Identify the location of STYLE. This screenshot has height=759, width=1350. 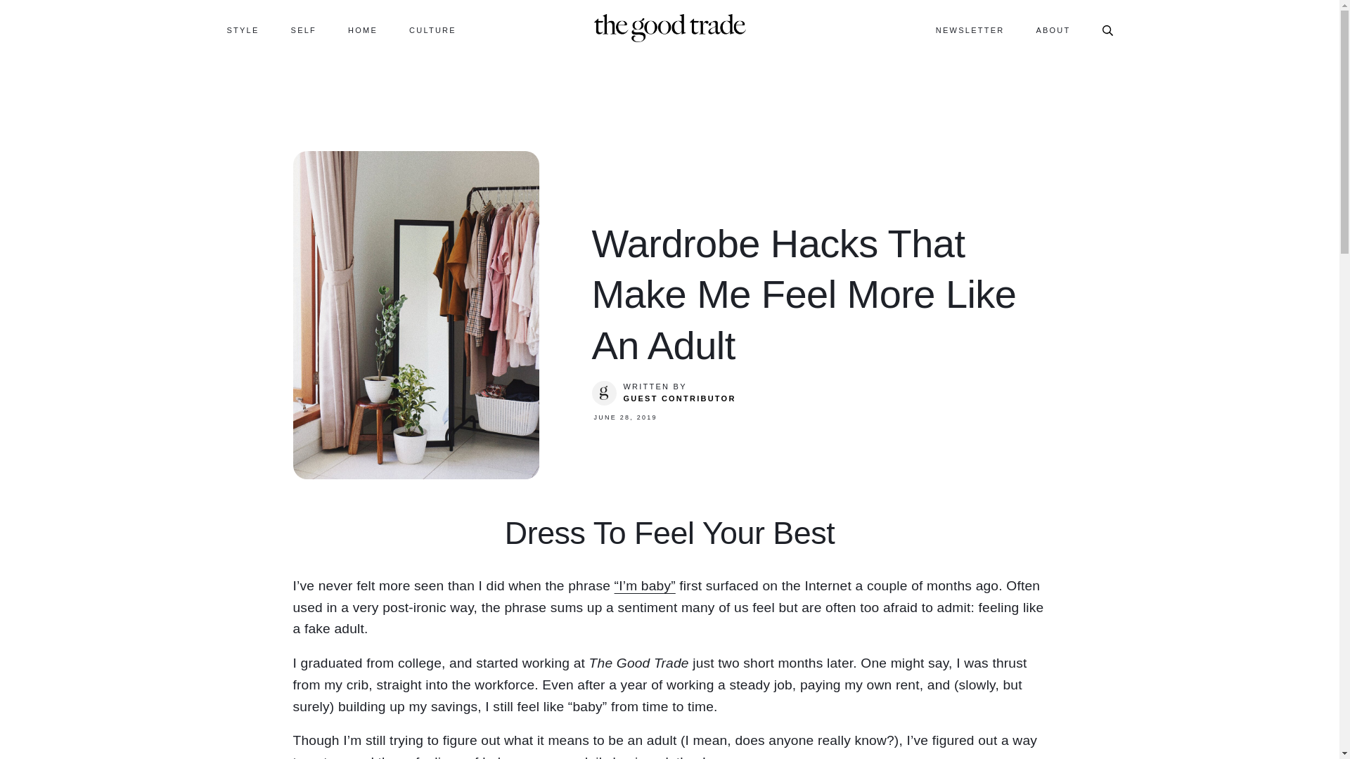
(243, 30).